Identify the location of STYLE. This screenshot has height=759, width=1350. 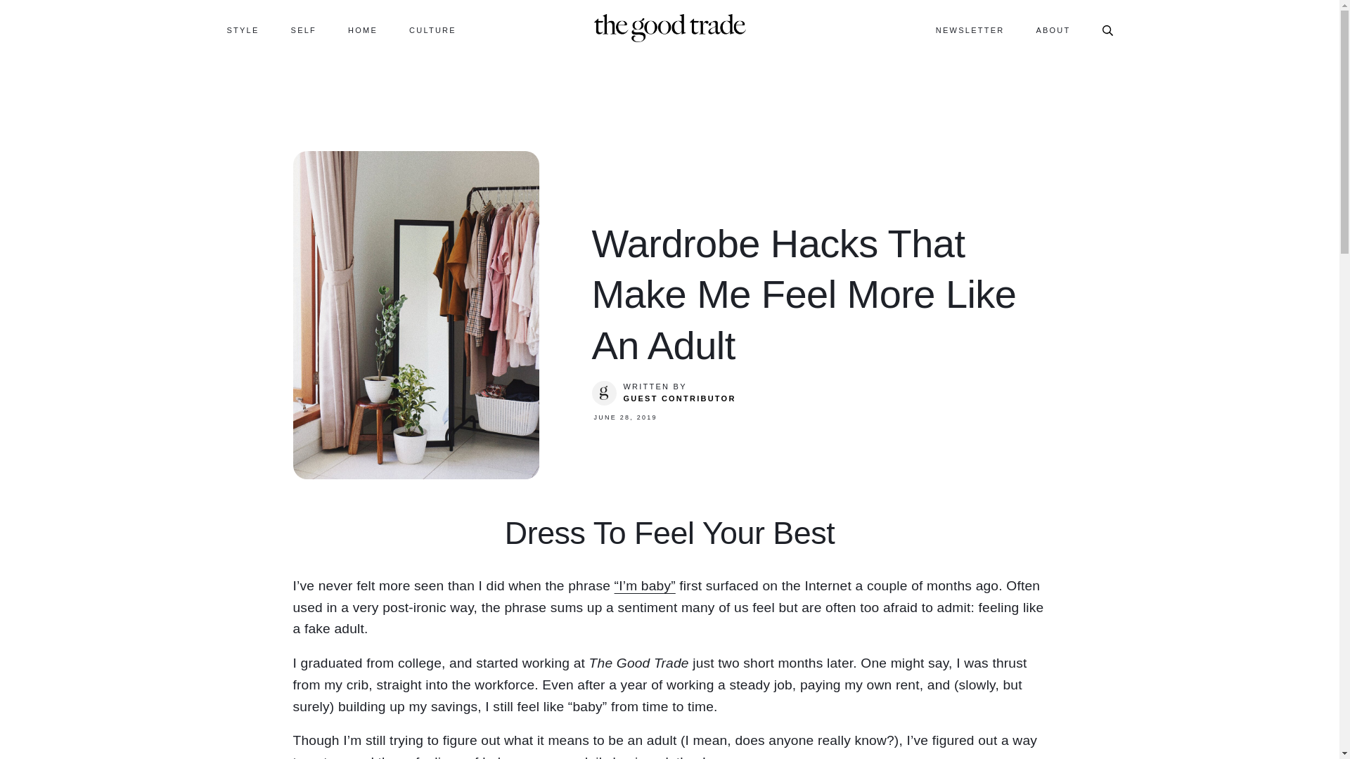
(243, 30).